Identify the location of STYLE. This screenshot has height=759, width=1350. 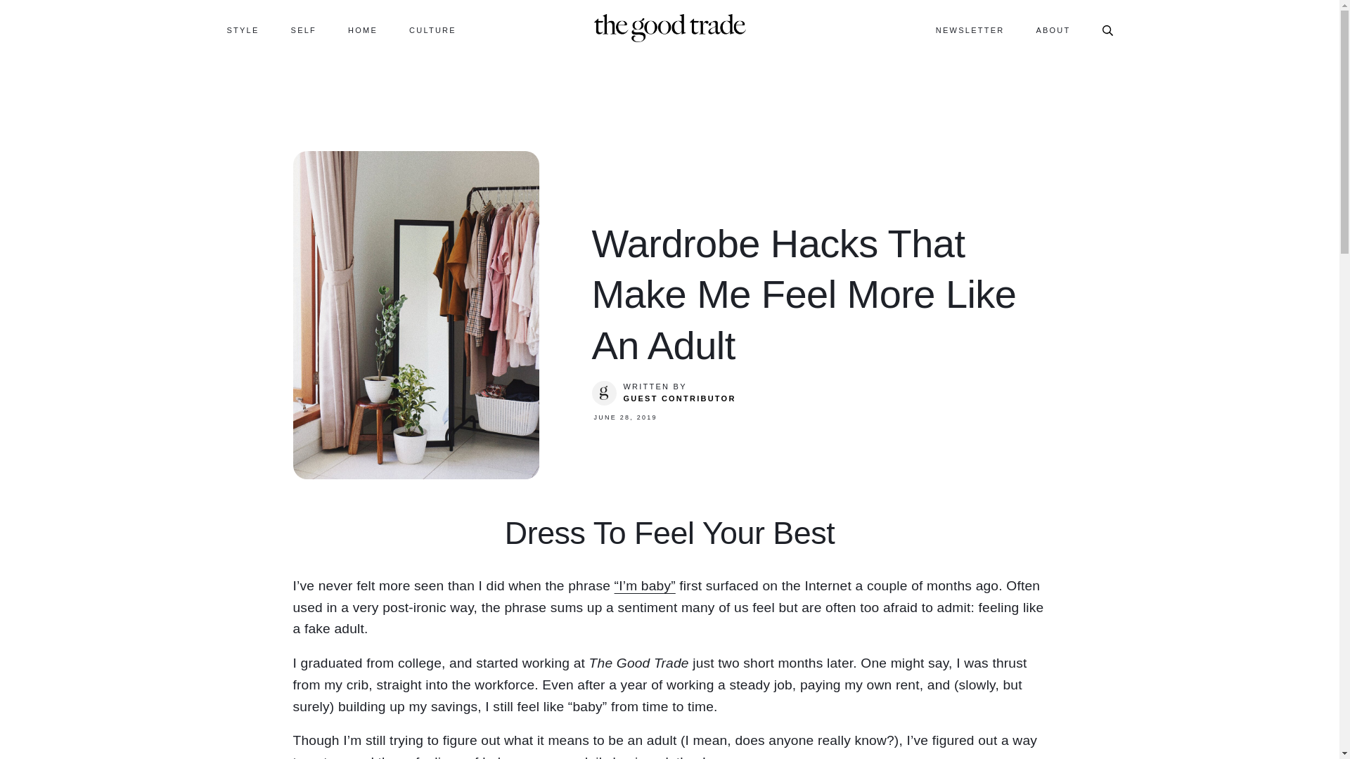
(243, 30).